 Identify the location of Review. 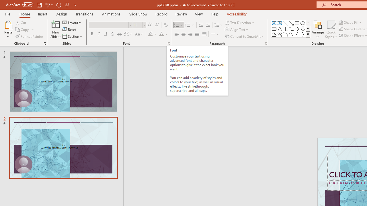
(181, 14).